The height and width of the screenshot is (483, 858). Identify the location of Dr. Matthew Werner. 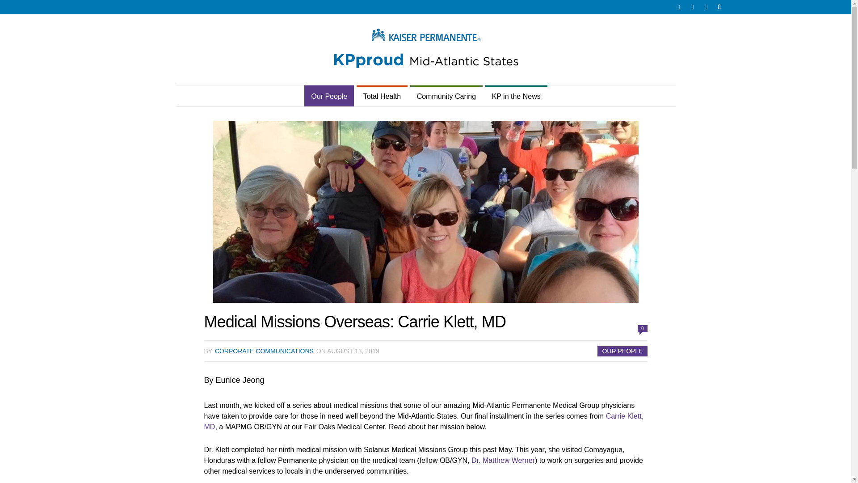
(503, 460).